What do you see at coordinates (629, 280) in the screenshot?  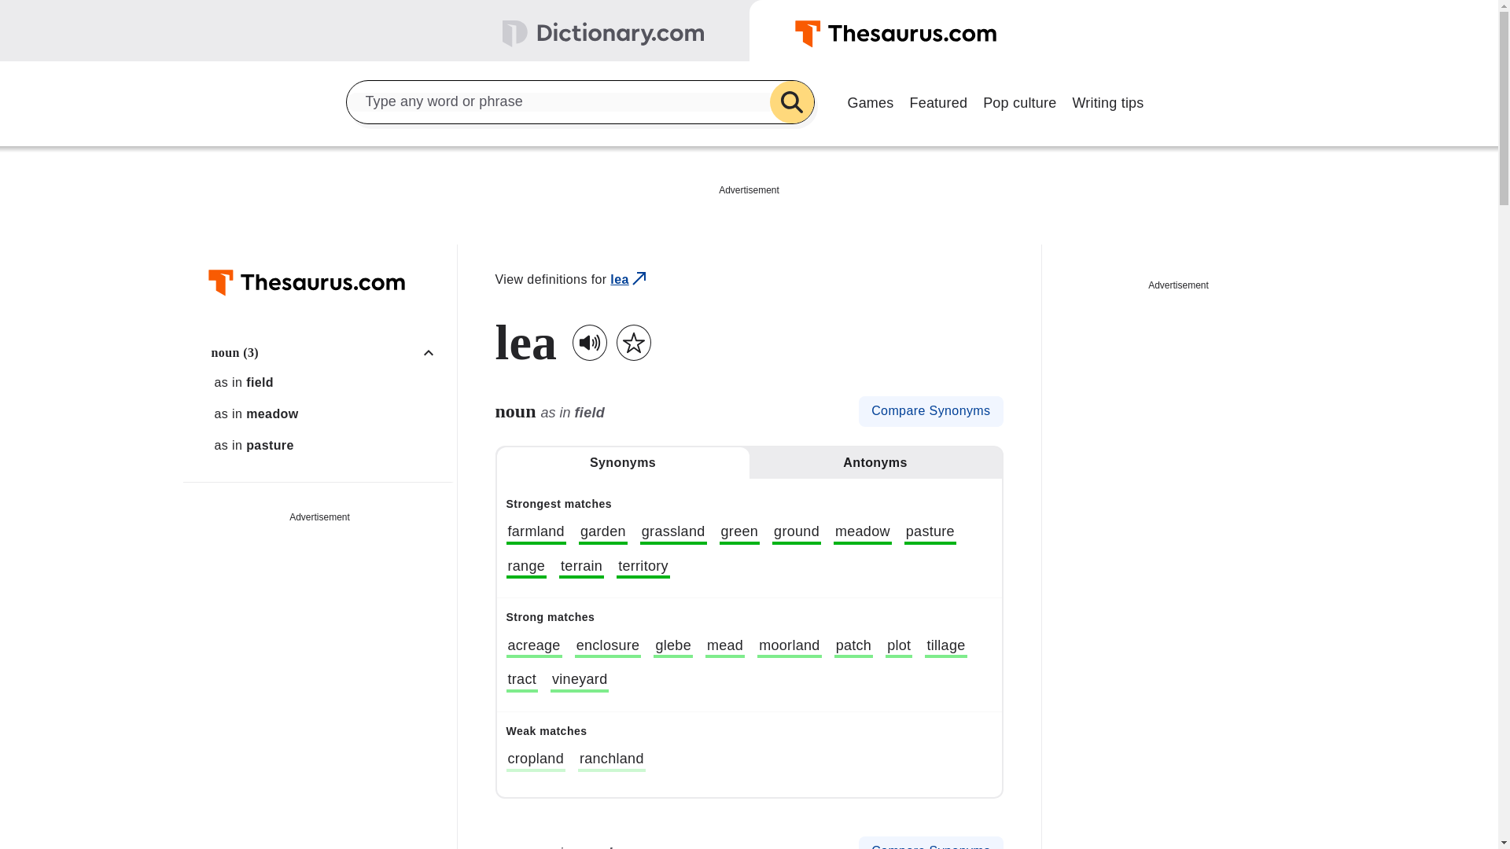 I see `lea` at bounding box center [629, 280].